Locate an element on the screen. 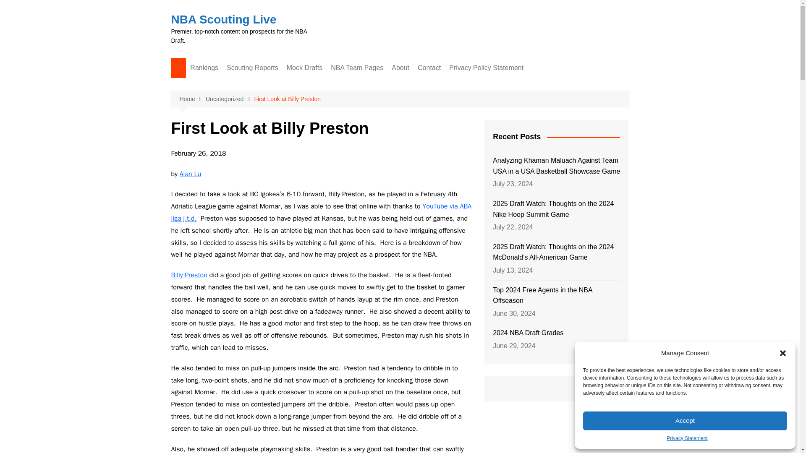  2021 NBA Mock Draft is located at coordinates (328, 126).